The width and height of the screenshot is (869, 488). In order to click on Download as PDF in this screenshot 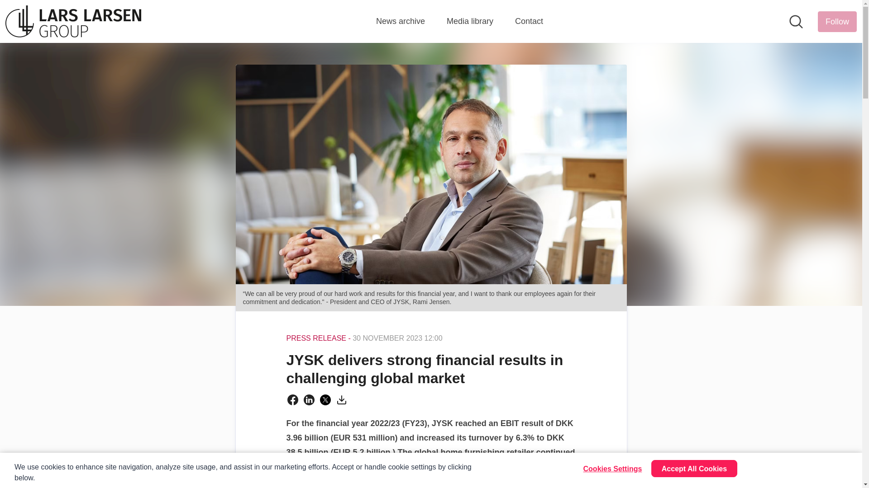, I will do `click(341, 399)`.